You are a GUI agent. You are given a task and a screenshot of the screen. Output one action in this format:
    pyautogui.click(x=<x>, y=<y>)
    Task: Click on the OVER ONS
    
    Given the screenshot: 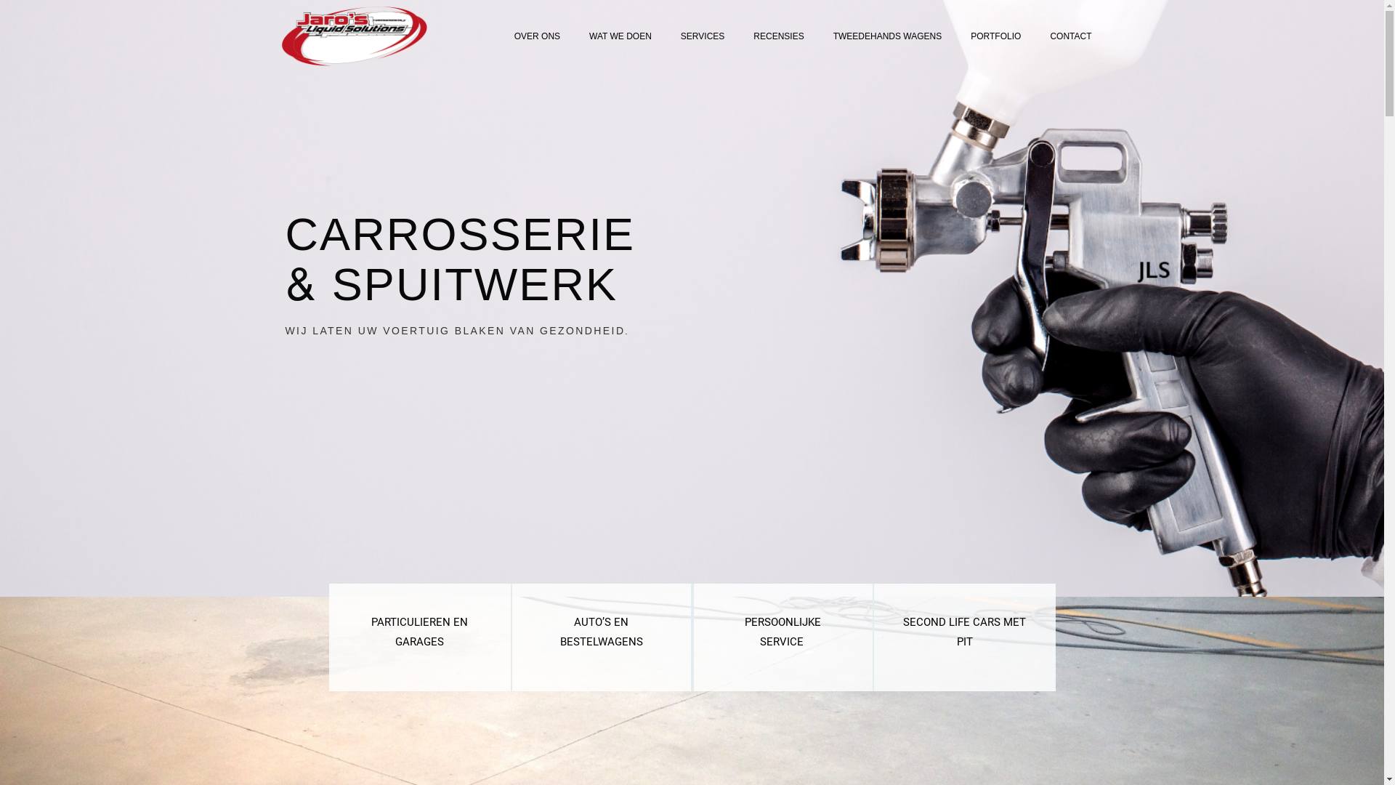 What is the action you would take?
    pyautogui.click(x=538, y=36)
    